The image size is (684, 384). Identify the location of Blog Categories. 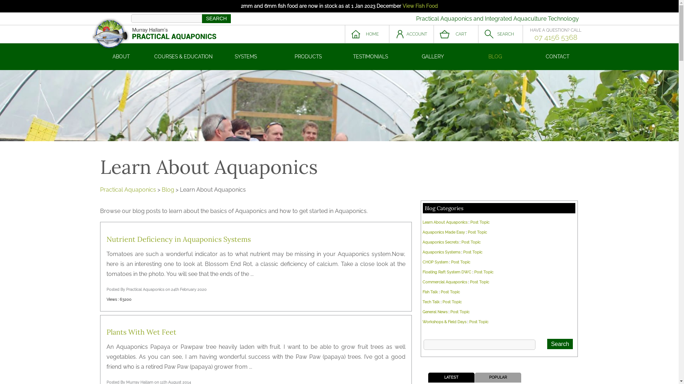
(444, 208).